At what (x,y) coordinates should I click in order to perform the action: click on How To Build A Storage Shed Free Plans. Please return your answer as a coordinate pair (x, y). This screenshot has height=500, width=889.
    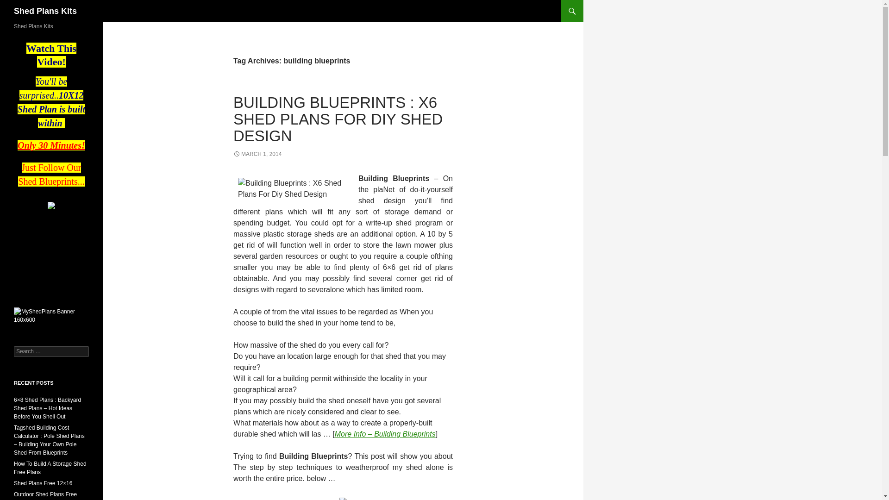
    Looking at the image, I should click on (50, 468).